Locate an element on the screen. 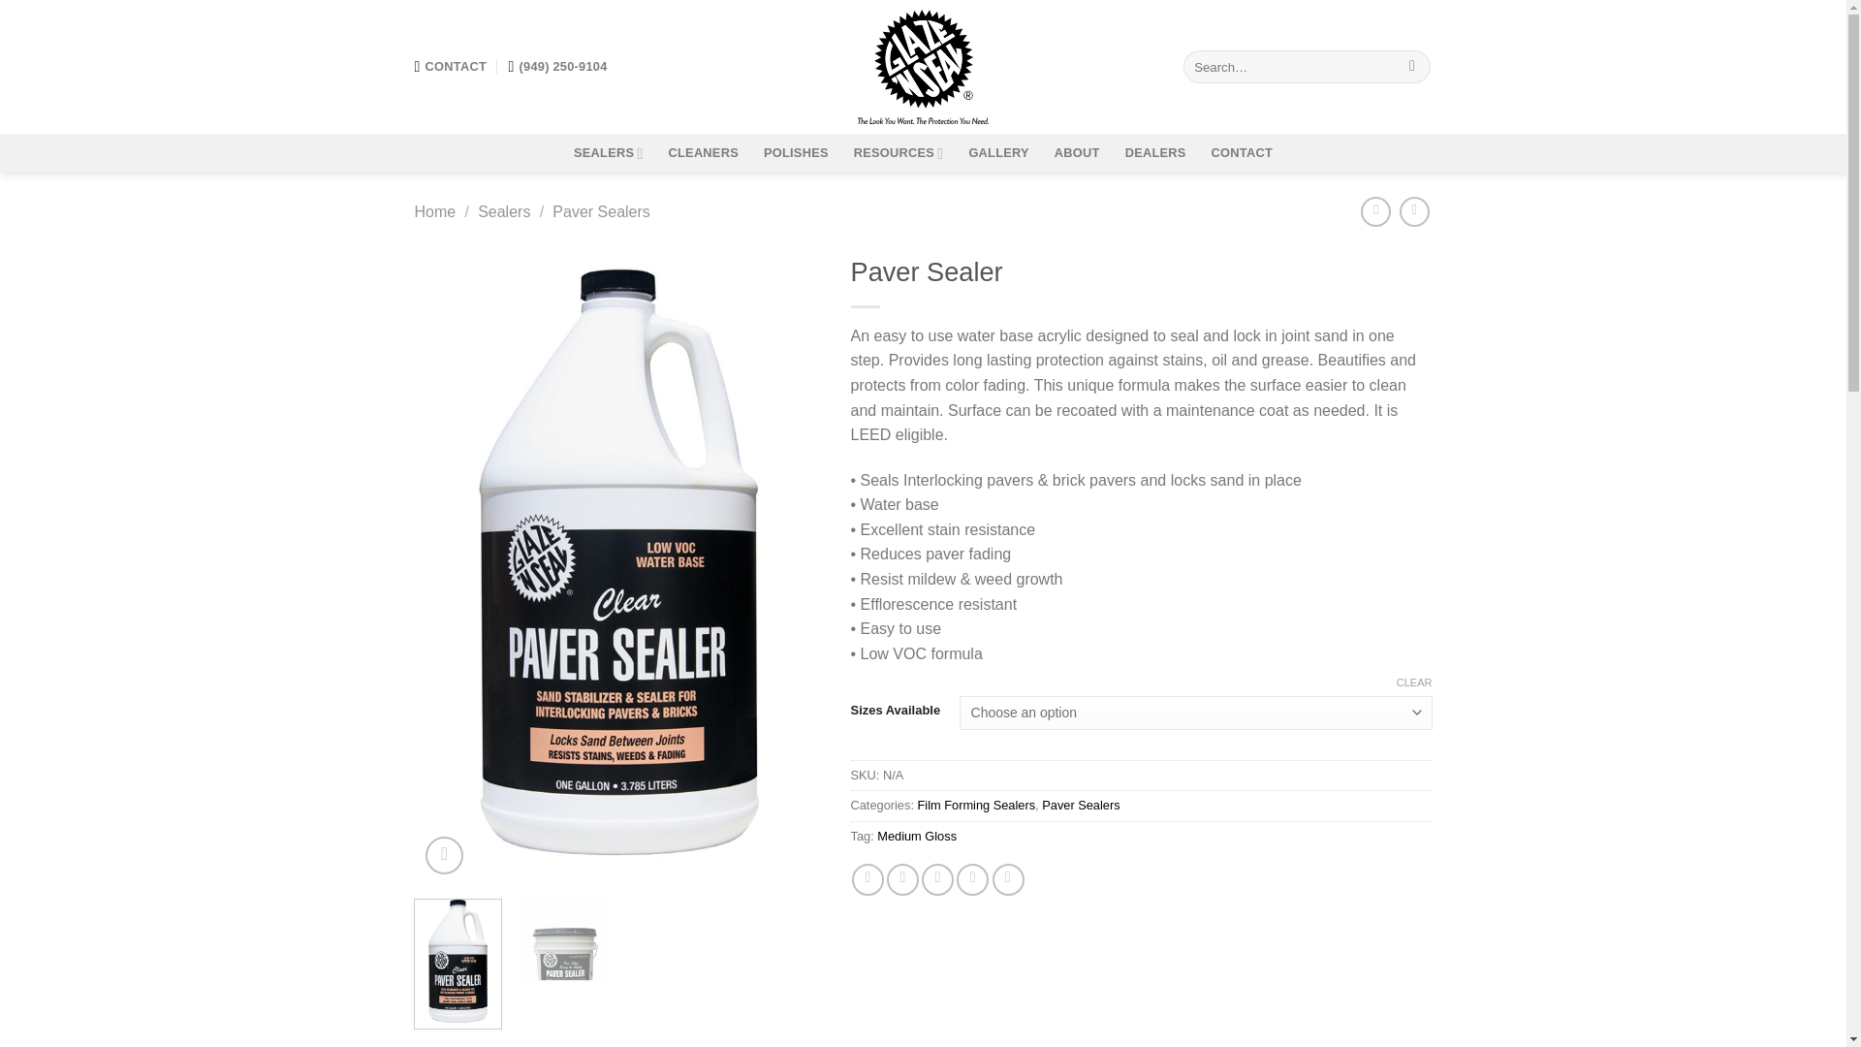 This screenshot has height=1047, width=1861. Paver Sealers is located at coordinates (601, 211).